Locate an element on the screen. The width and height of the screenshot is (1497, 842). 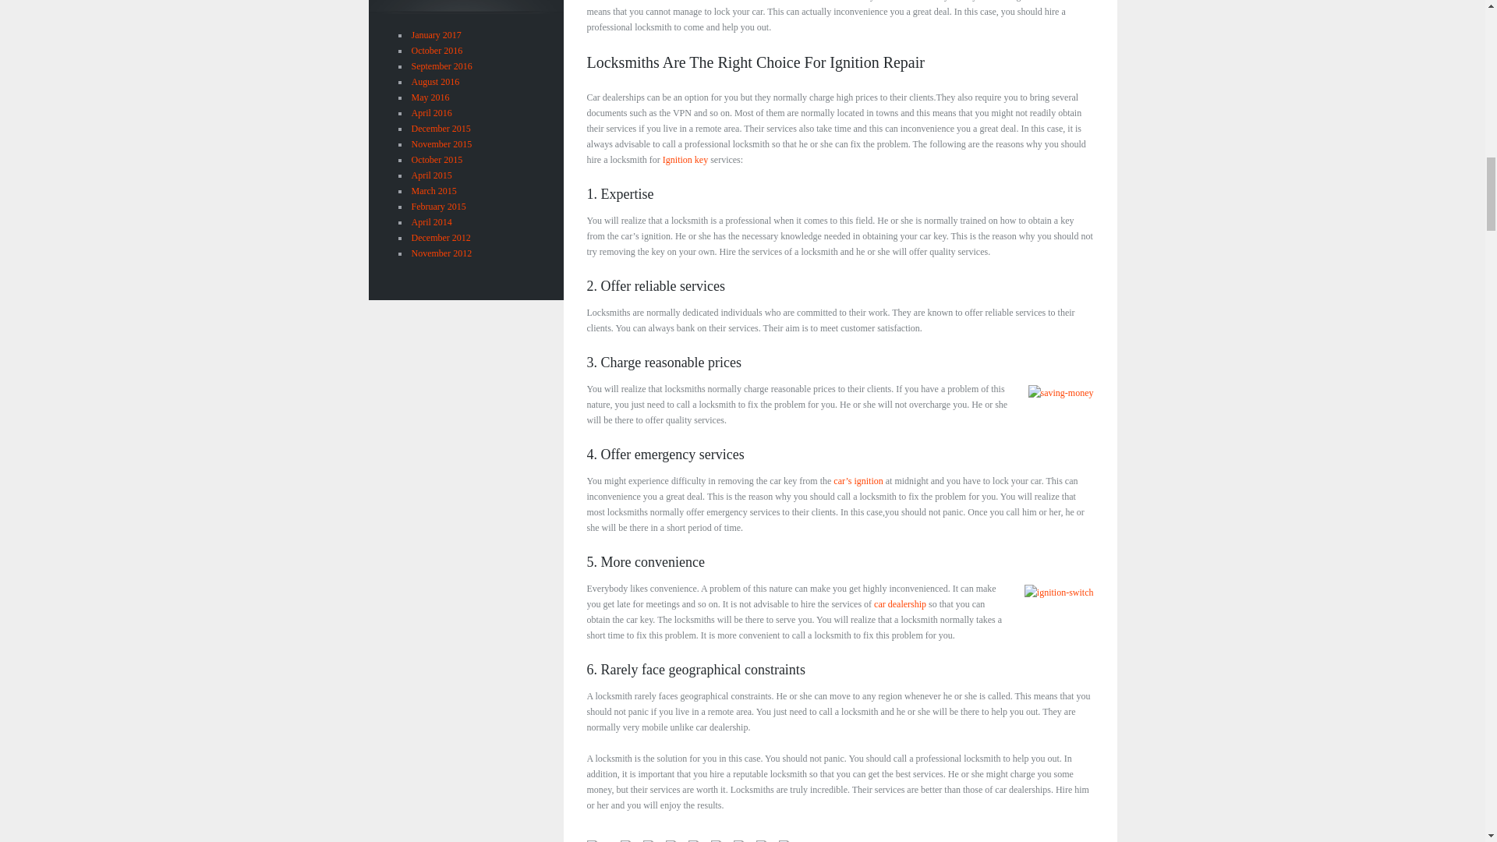
Ignition key is located at coordinates (685, 159).